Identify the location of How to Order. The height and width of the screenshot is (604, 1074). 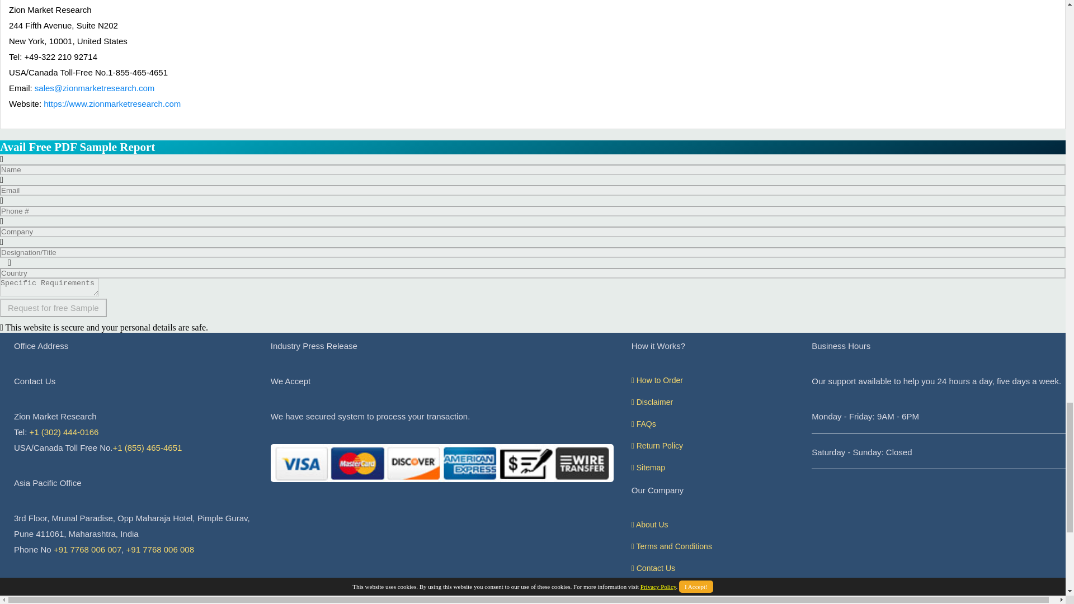
(657, 380).